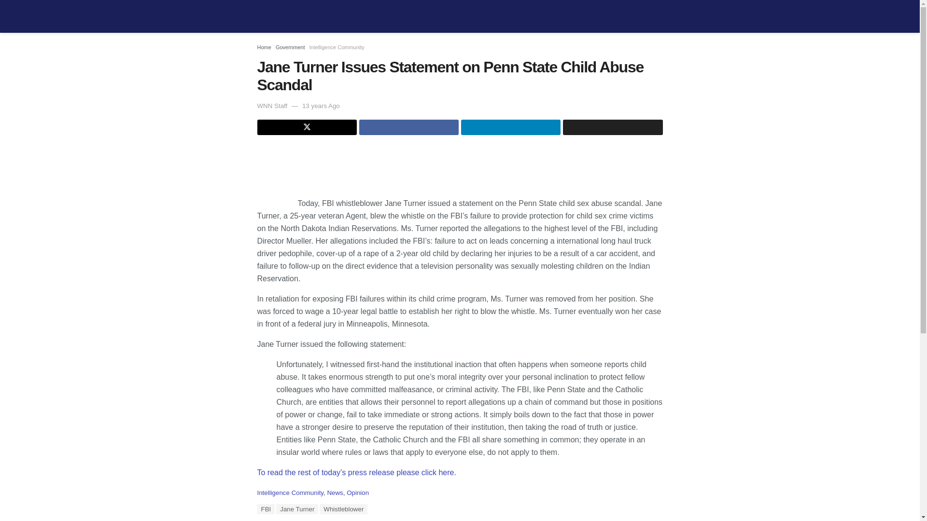 The height and width of the screenshot is (521, 927). What do you see at coordinates (335, 493) in the screenshot?
I see `News` at bounding box center [335, 493].